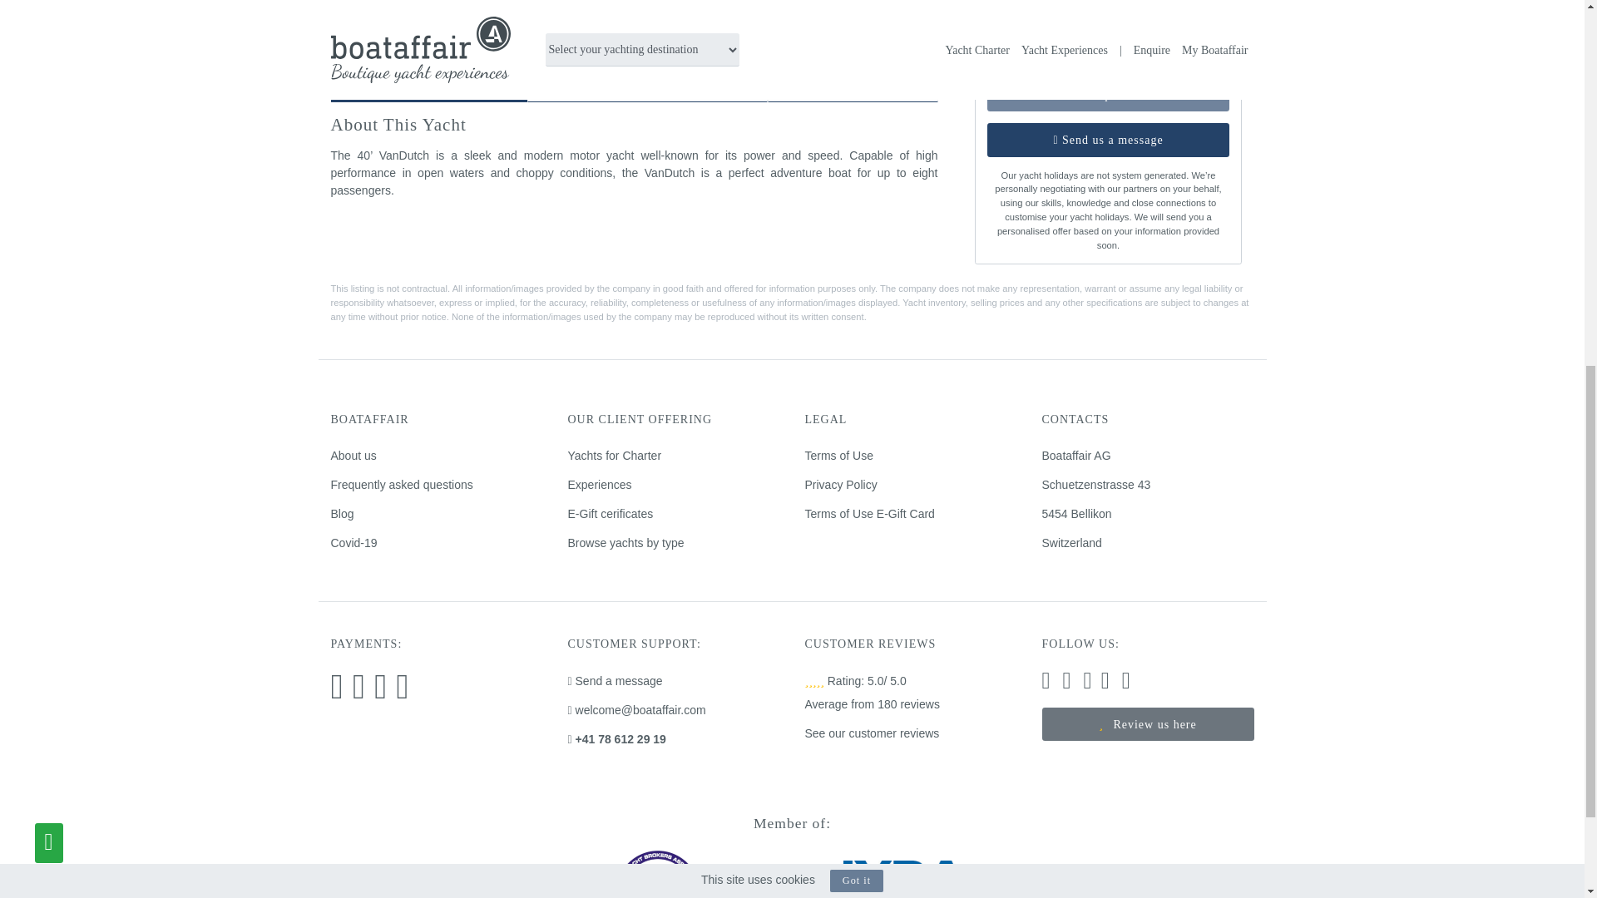 Image resolution: width=1597 pixels, height=898 pixels. Describe the element at coordinates (1108, 139) in the screenshot. I see `Send us a message` at that location.